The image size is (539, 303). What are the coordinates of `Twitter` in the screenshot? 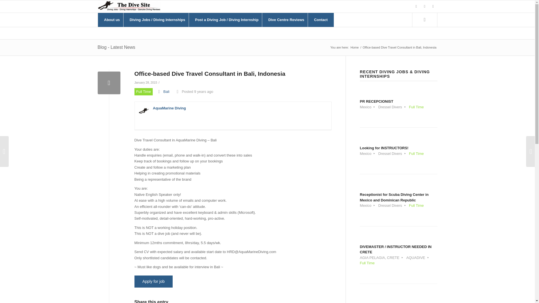 It's located at (153, 281).